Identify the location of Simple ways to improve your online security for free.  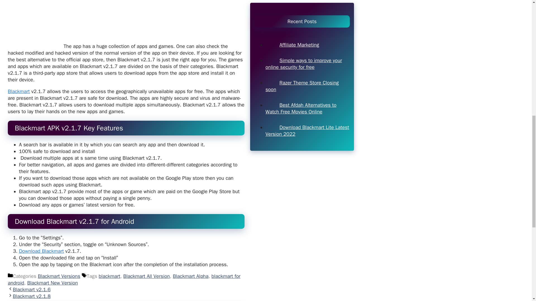
(303, 8).